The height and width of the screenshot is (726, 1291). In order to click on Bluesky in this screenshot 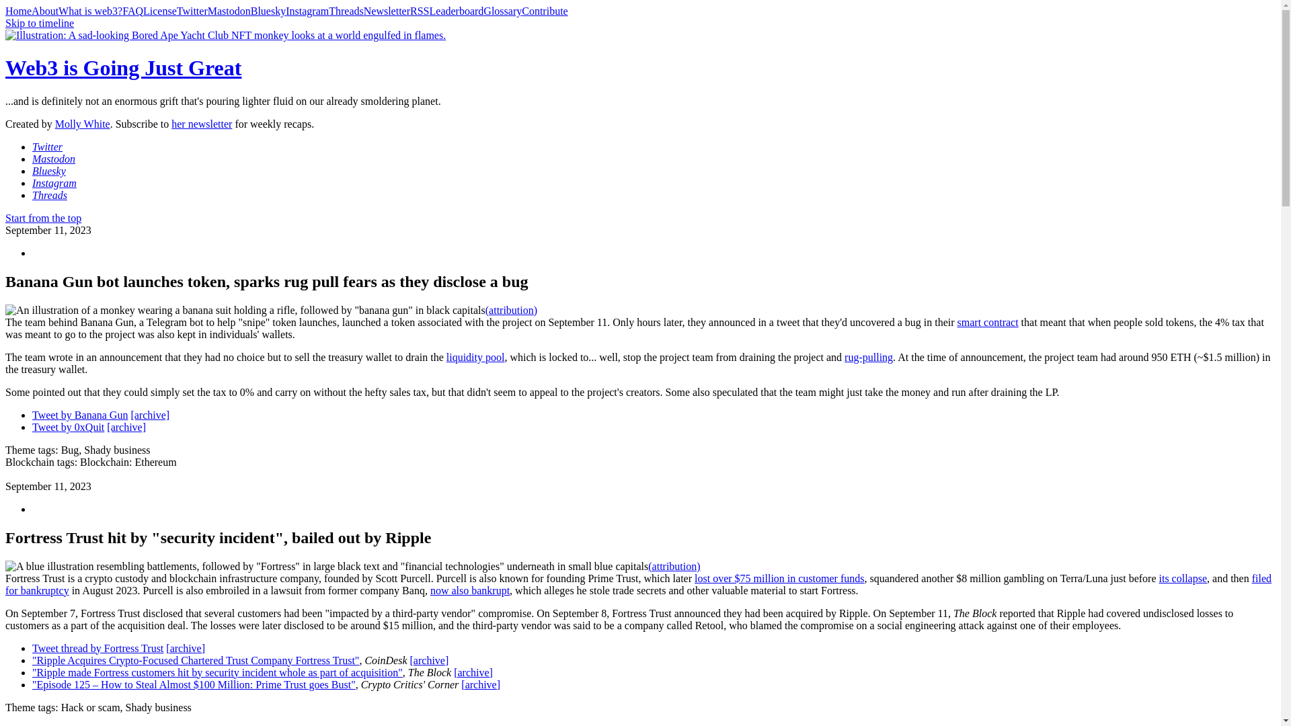, I will do `click(268, 11)`.